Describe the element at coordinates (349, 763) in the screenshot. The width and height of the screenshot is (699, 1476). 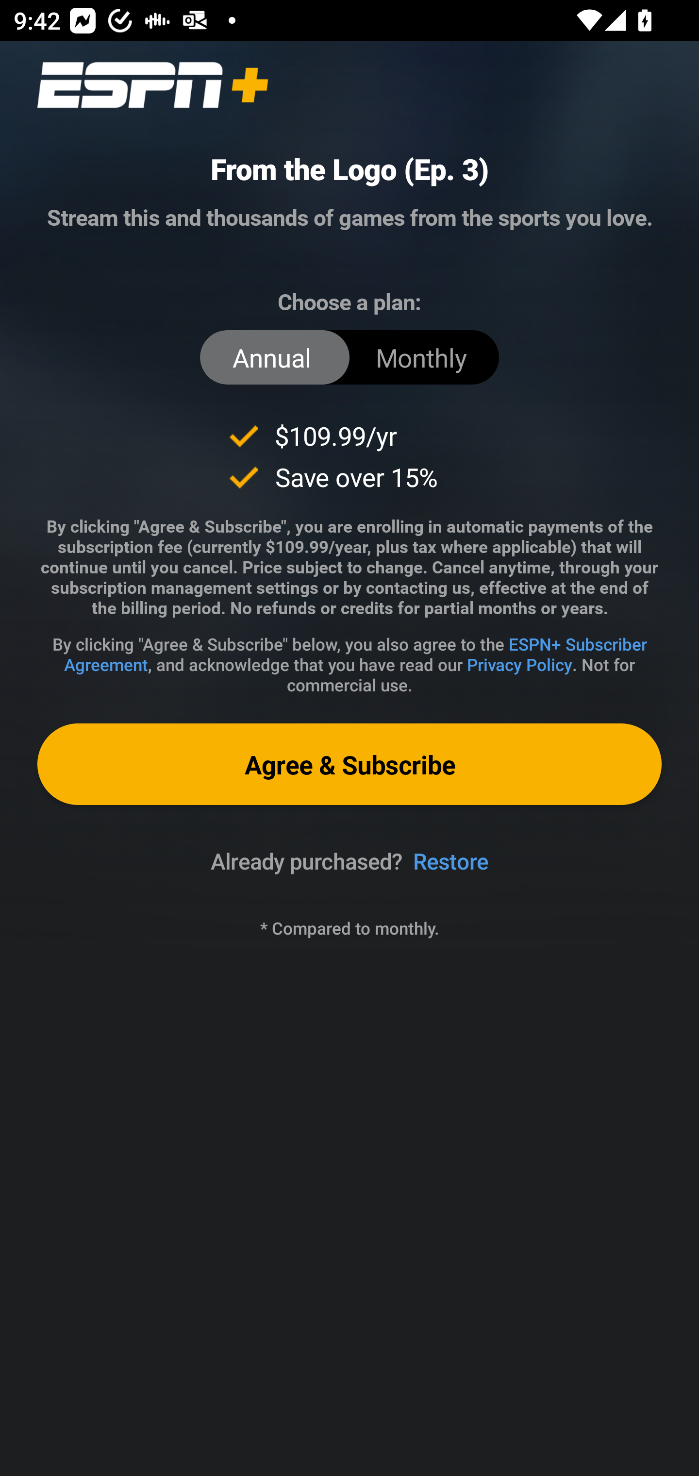
I see `Agree & Subscribe` at that location.